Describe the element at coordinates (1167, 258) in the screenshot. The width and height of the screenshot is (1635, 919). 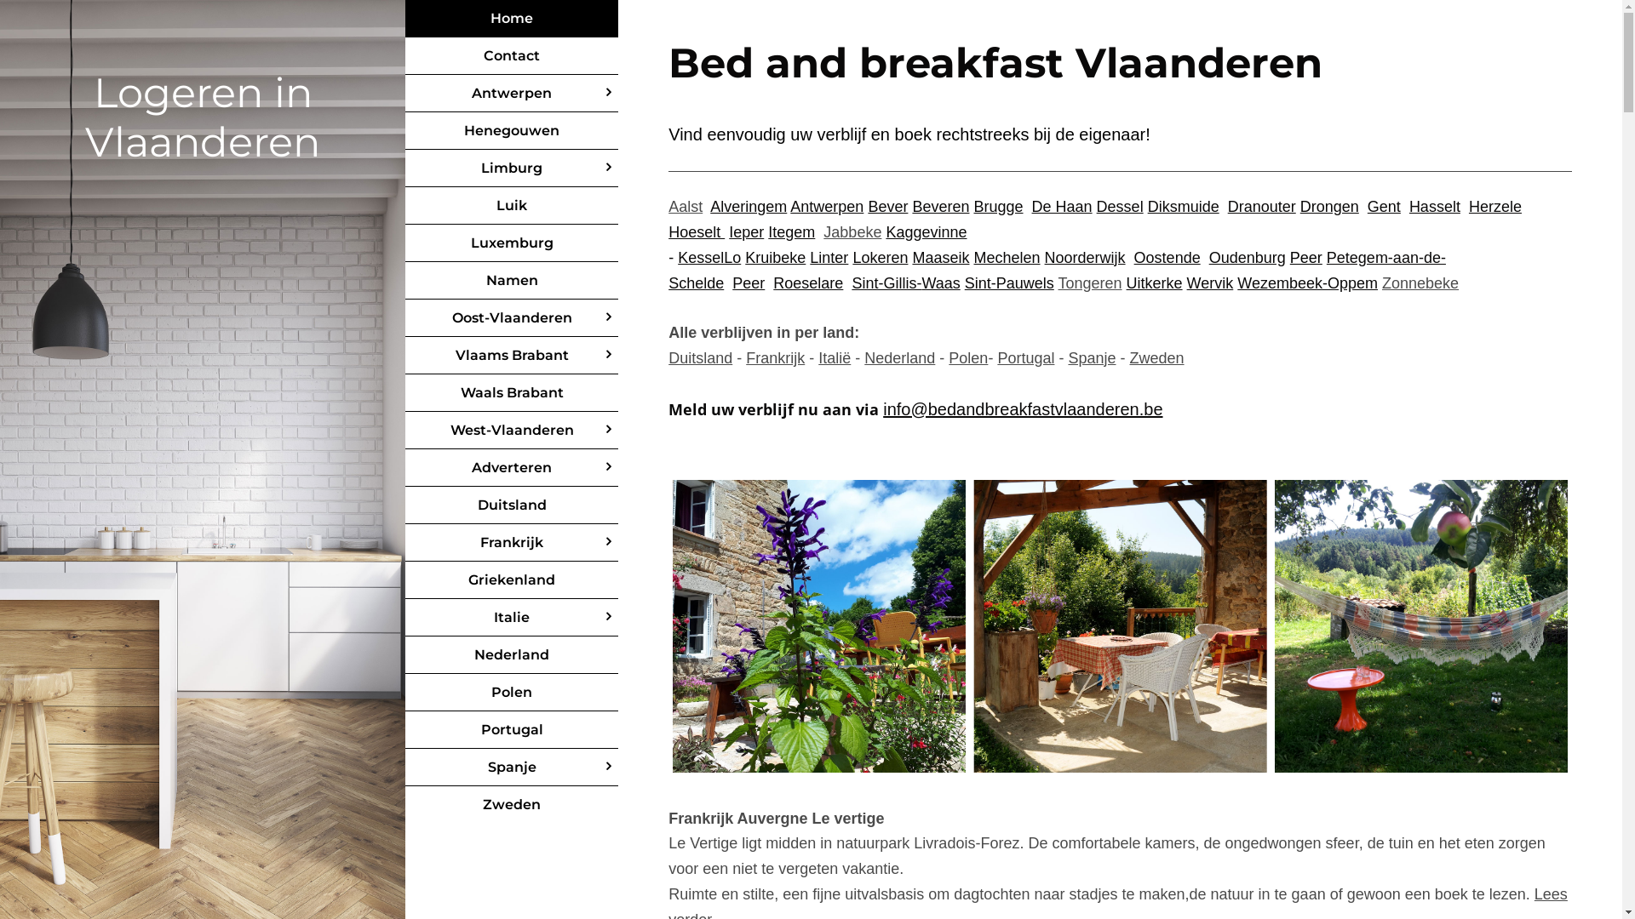
I see `Oostende` at that location.